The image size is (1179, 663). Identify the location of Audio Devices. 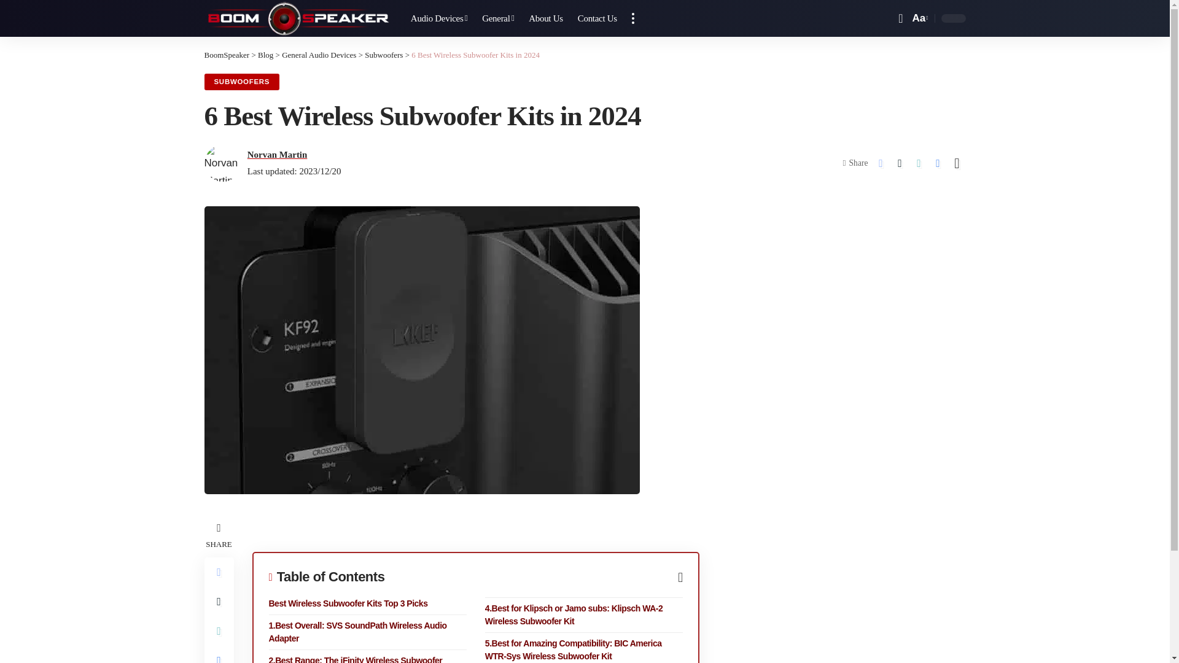
(438, 18).